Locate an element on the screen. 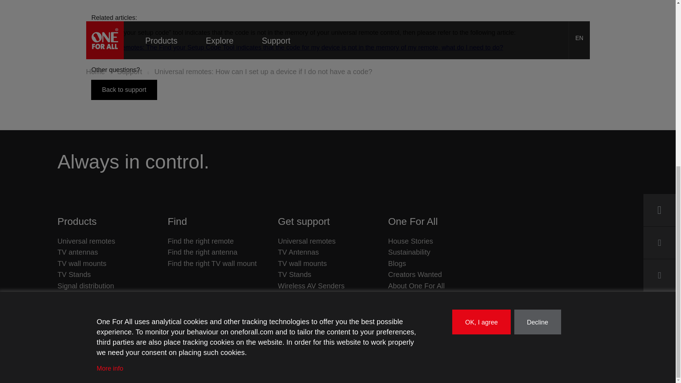 The width and height of the screenshot is (681, 383). Universal remotes is located at coordinates (86, 241).